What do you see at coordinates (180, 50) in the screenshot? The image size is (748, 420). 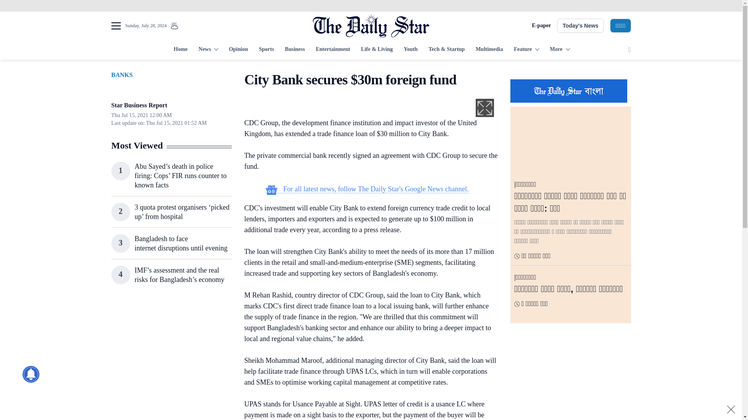 I see `Home` at bounding box center [180, 50].